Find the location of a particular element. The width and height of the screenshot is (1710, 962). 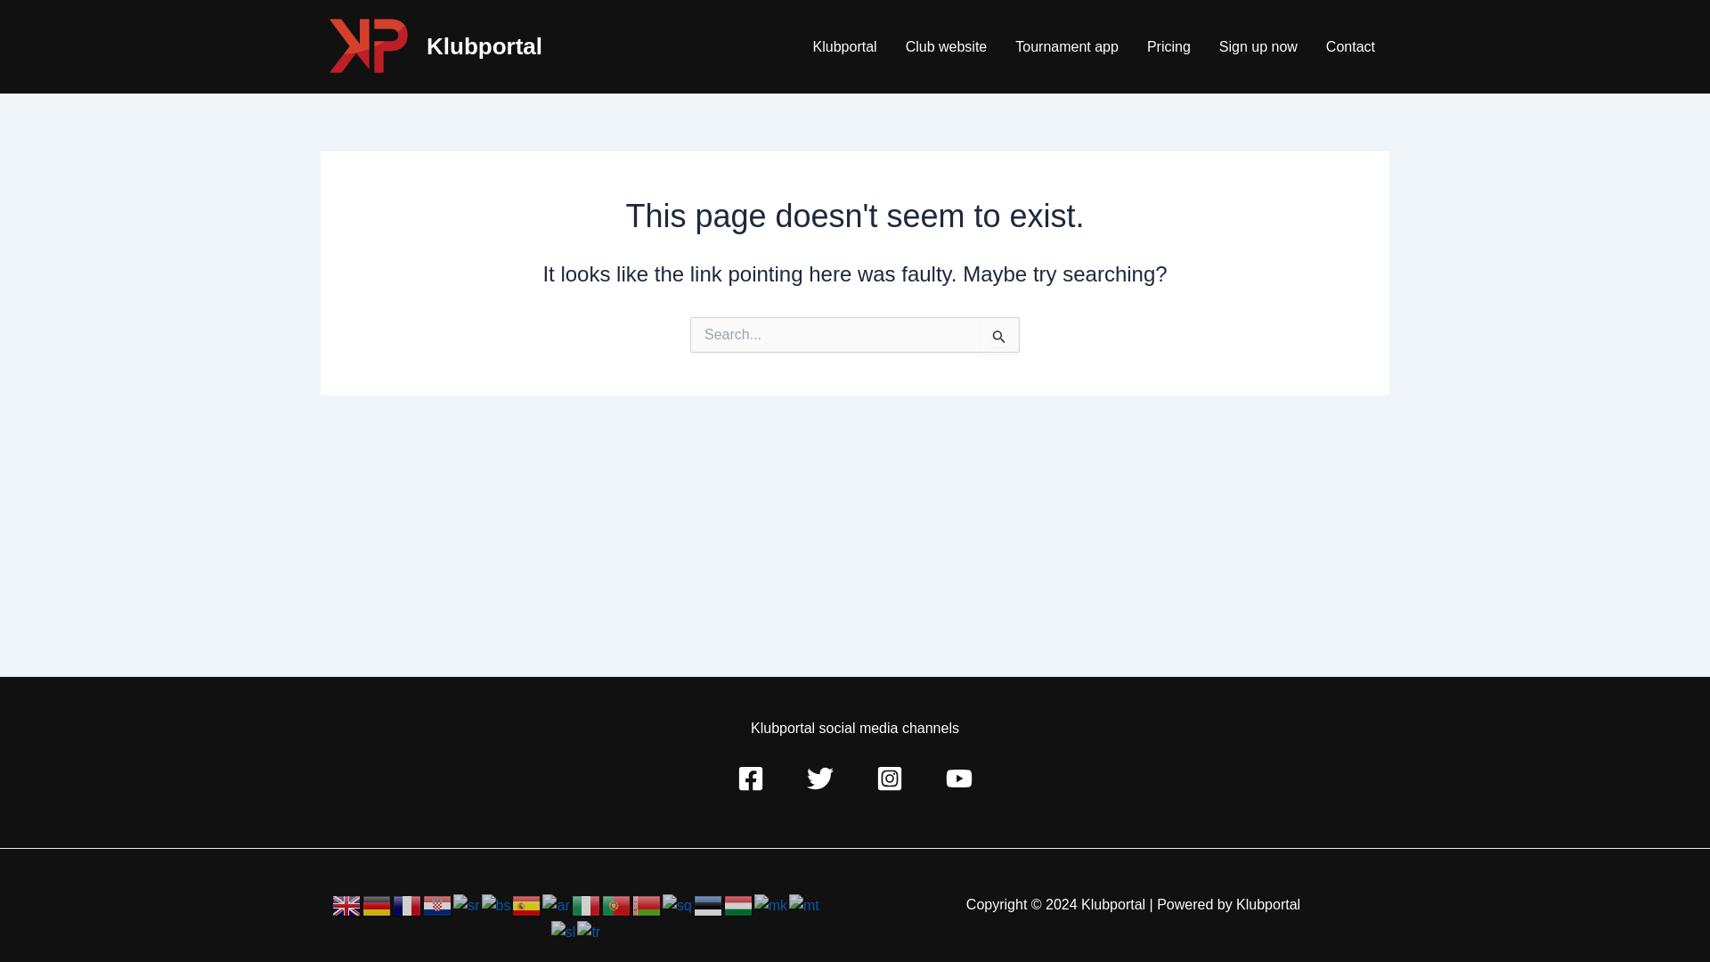

Maltese is located at coordinates (804, 903).